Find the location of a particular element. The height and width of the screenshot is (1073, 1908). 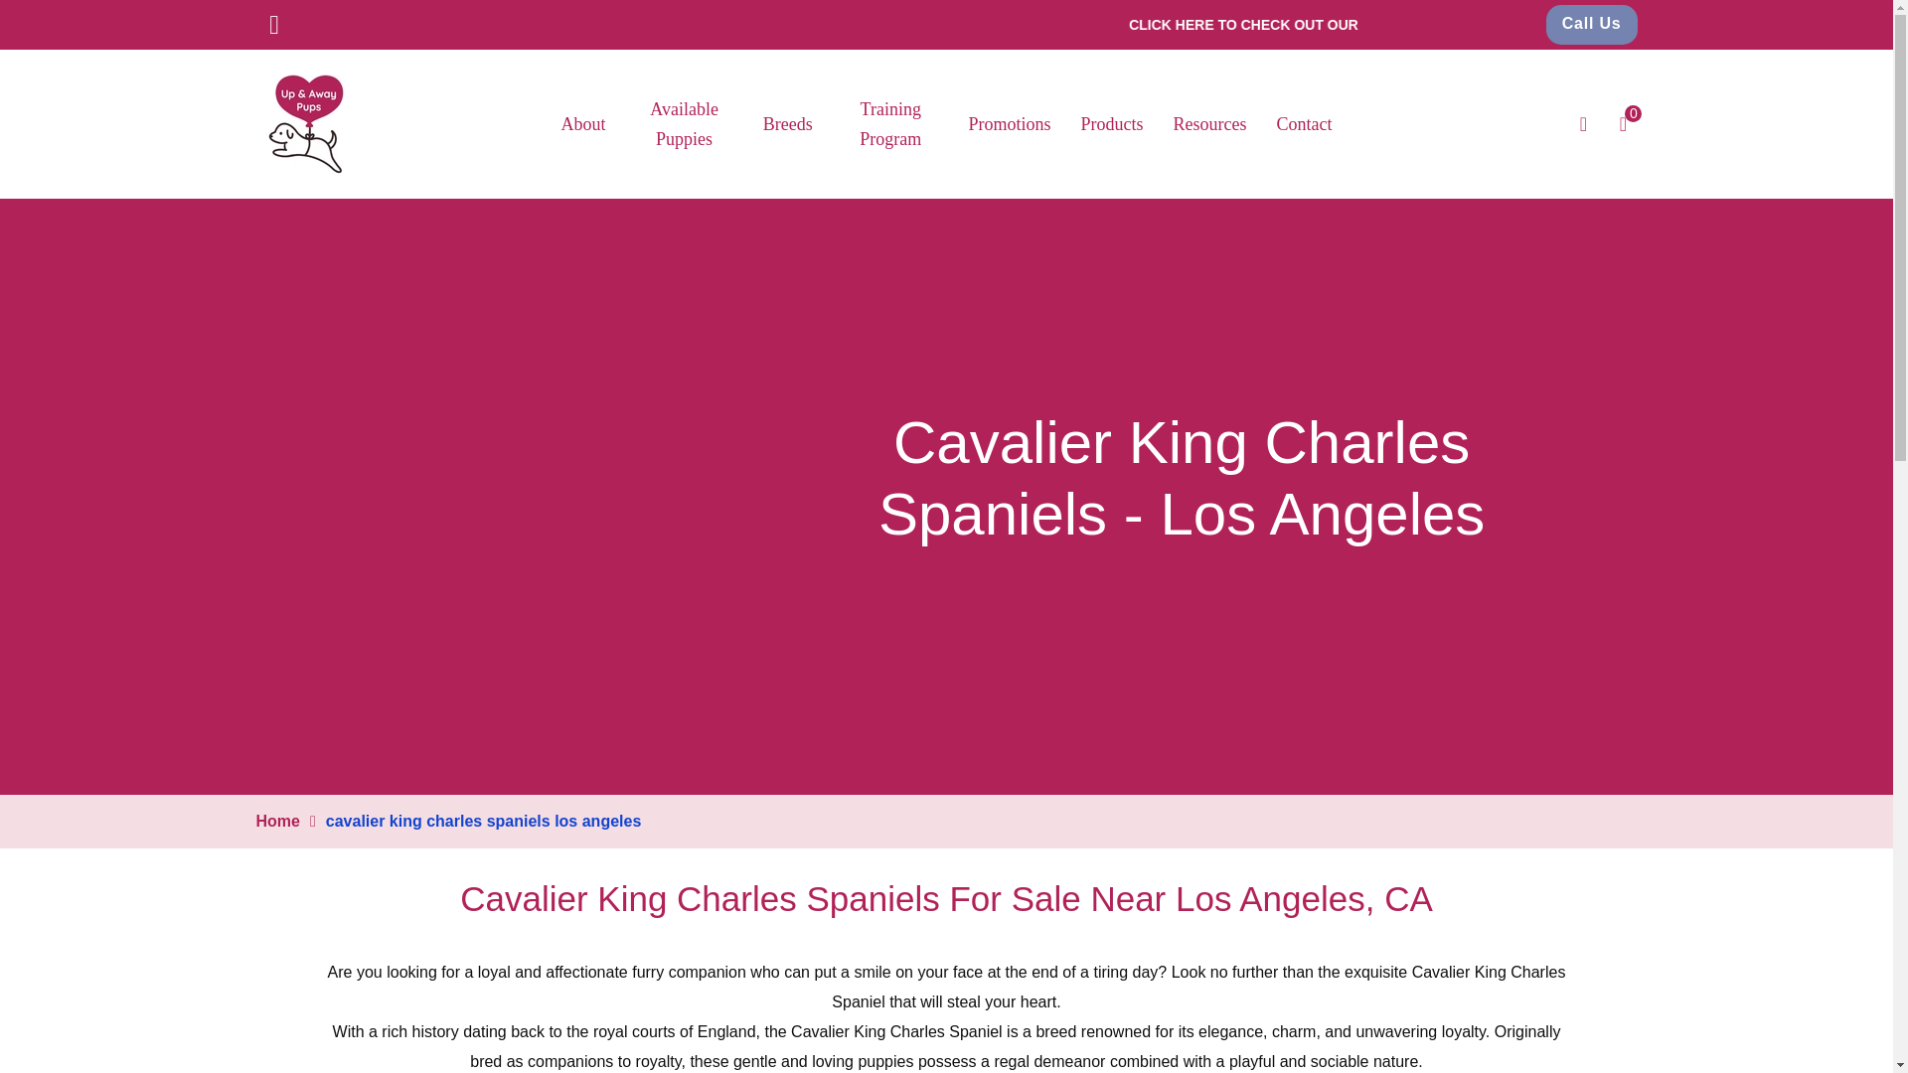

About is located at coordinates (582, 124).